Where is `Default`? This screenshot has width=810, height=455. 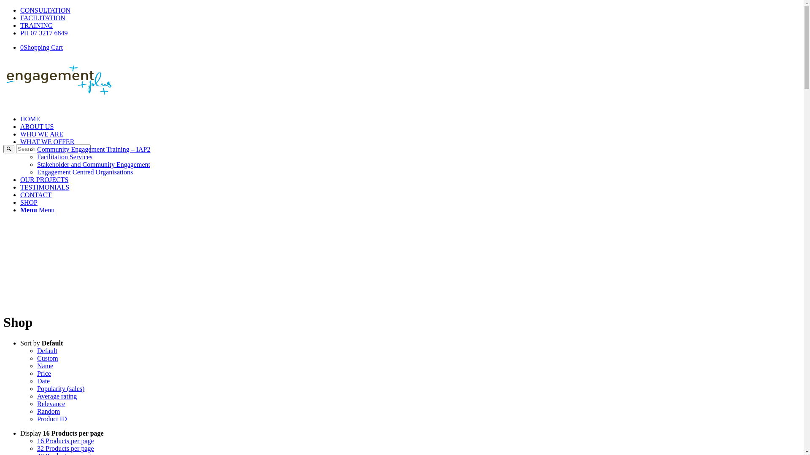 Default is located at coordinates (47, 351).